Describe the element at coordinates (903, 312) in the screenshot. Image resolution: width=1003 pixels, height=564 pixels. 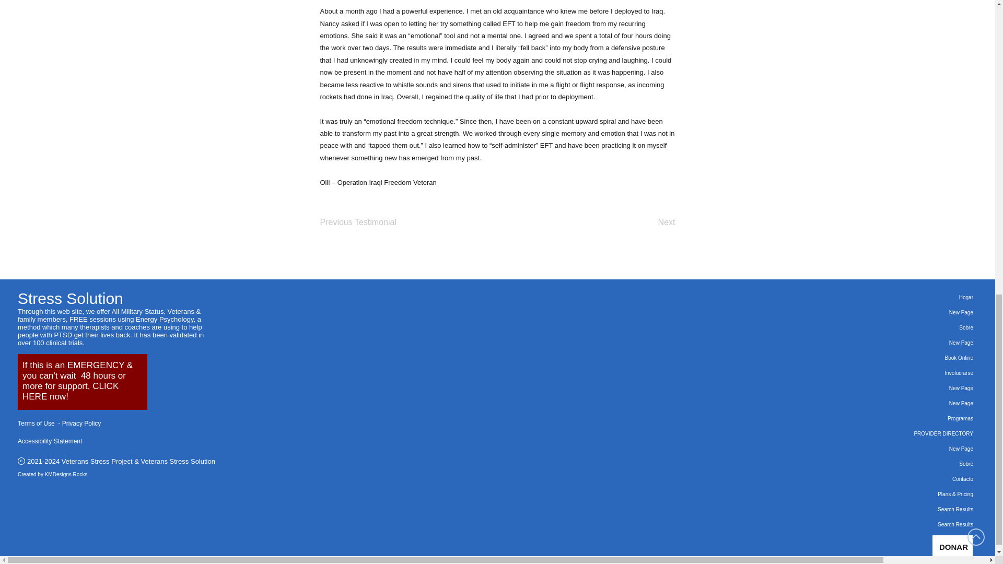
I see `New Page` at that location.